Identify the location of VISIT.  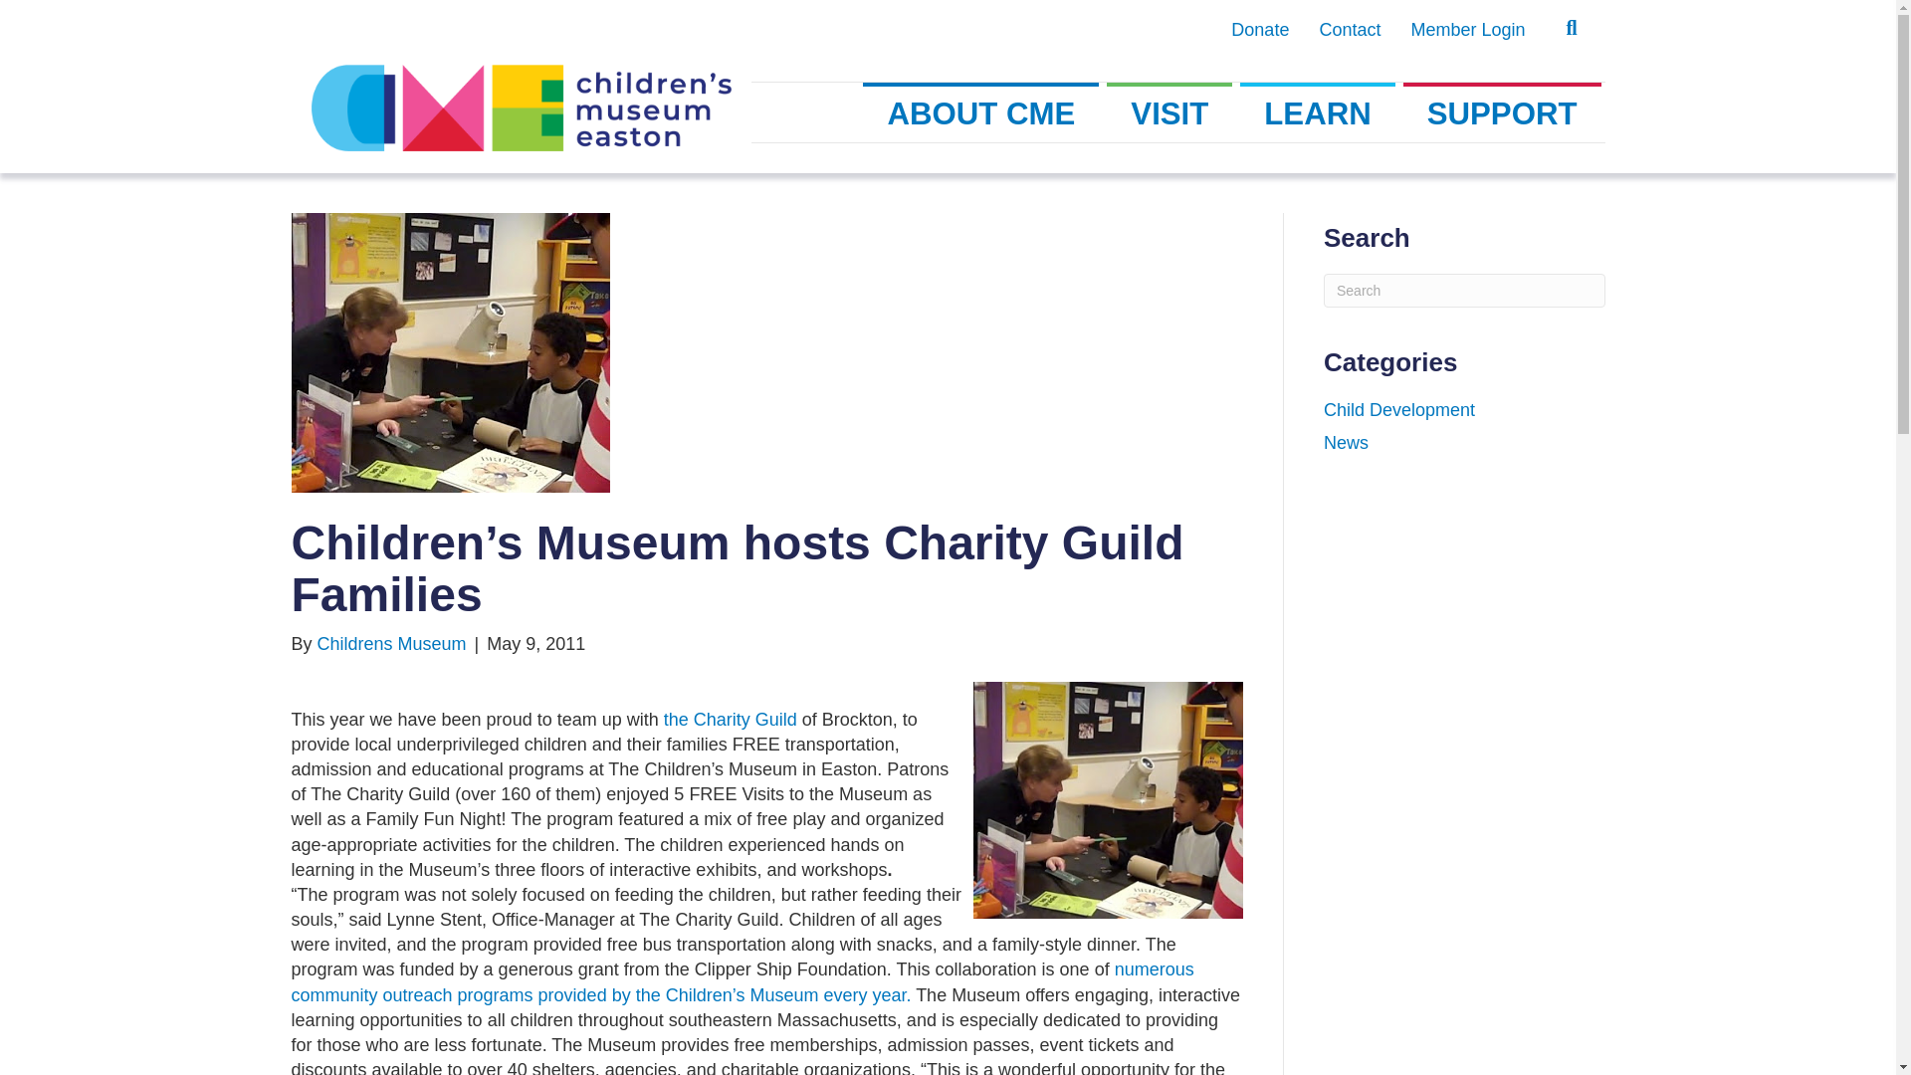
(1168, 111).